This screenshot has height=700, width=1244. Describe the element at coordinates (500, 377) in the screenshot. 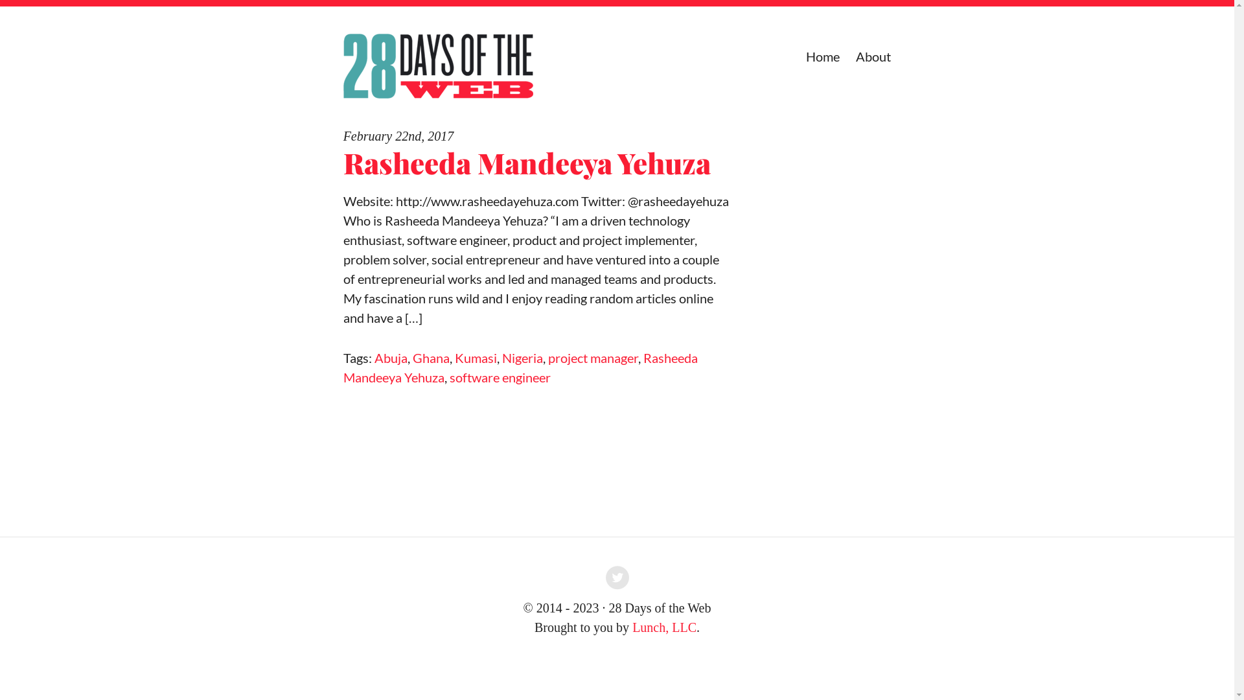

I see `software engineer` at that location.